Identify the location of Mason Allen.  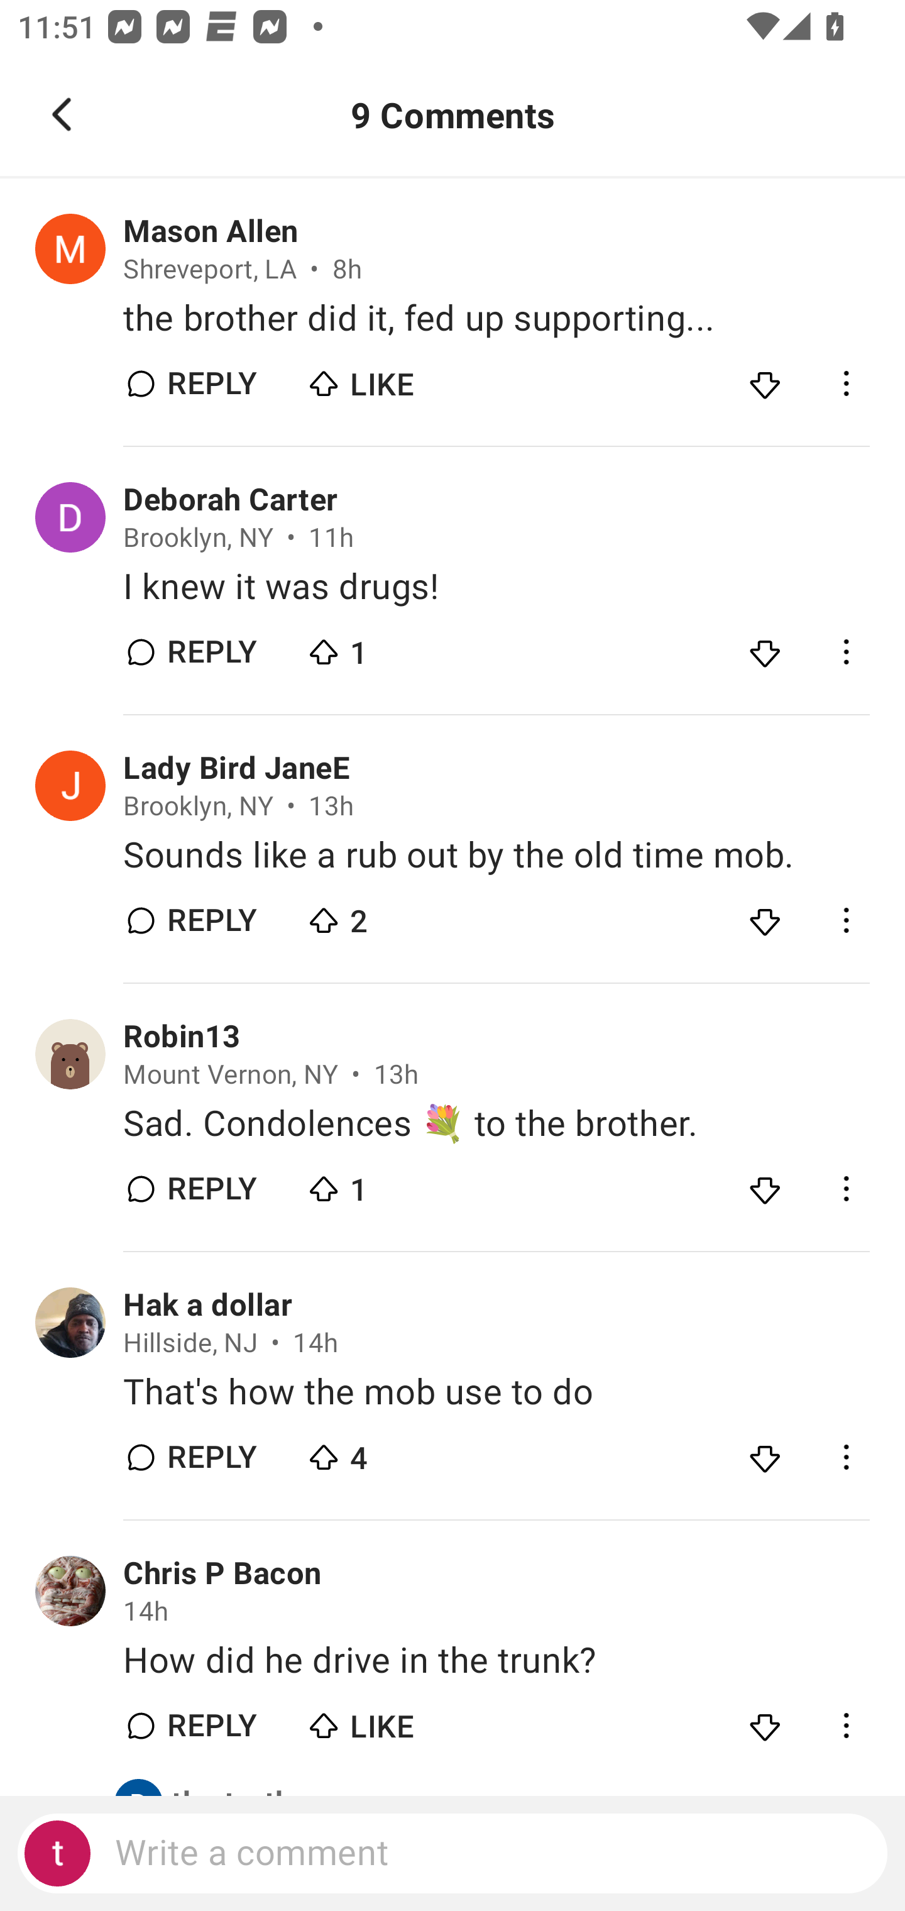
(211, 232).